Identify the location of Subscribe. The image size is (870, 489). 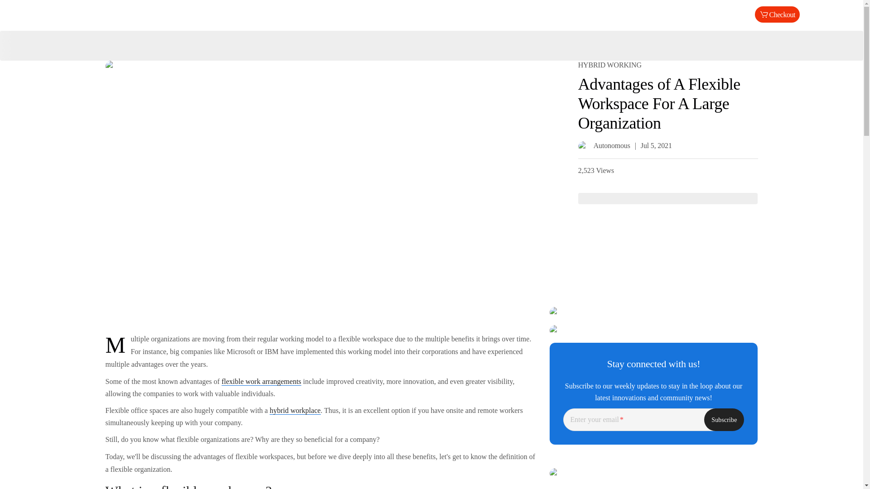
(724, 419).